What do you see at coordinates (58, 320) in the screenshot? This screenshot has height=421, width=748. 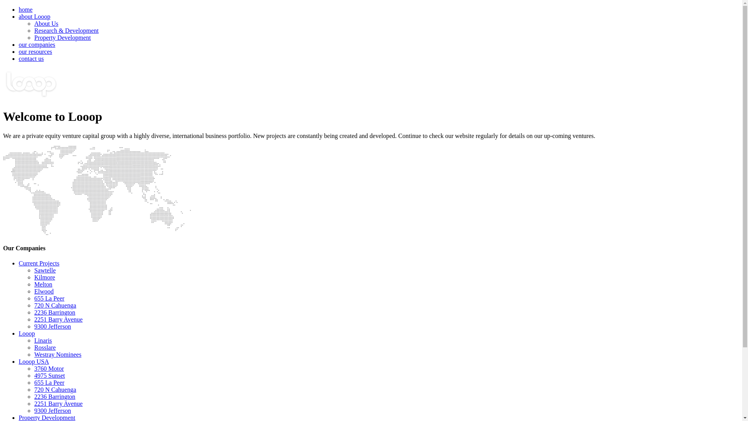 I see `2251 Barry Avenue` at bounding box center [58, 320].